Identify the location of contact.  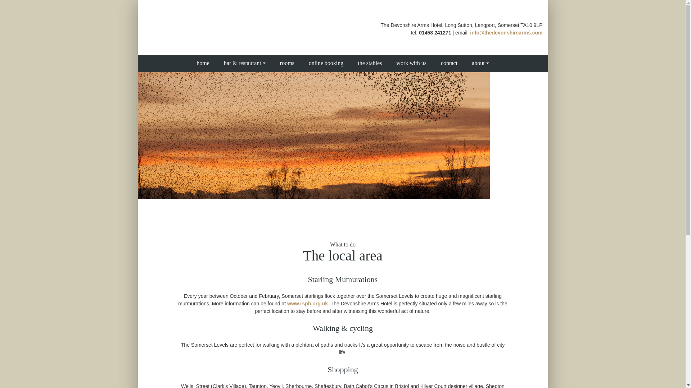
(449, 63).